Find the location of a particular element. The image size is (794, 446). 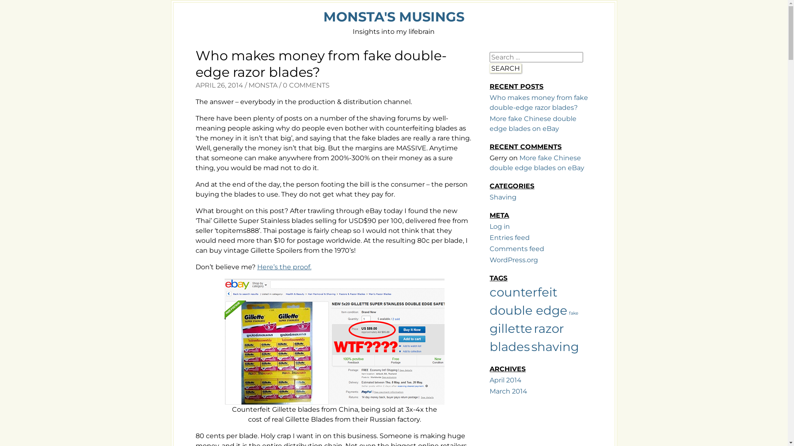

March 2014 is located at coordinates (509, 391).